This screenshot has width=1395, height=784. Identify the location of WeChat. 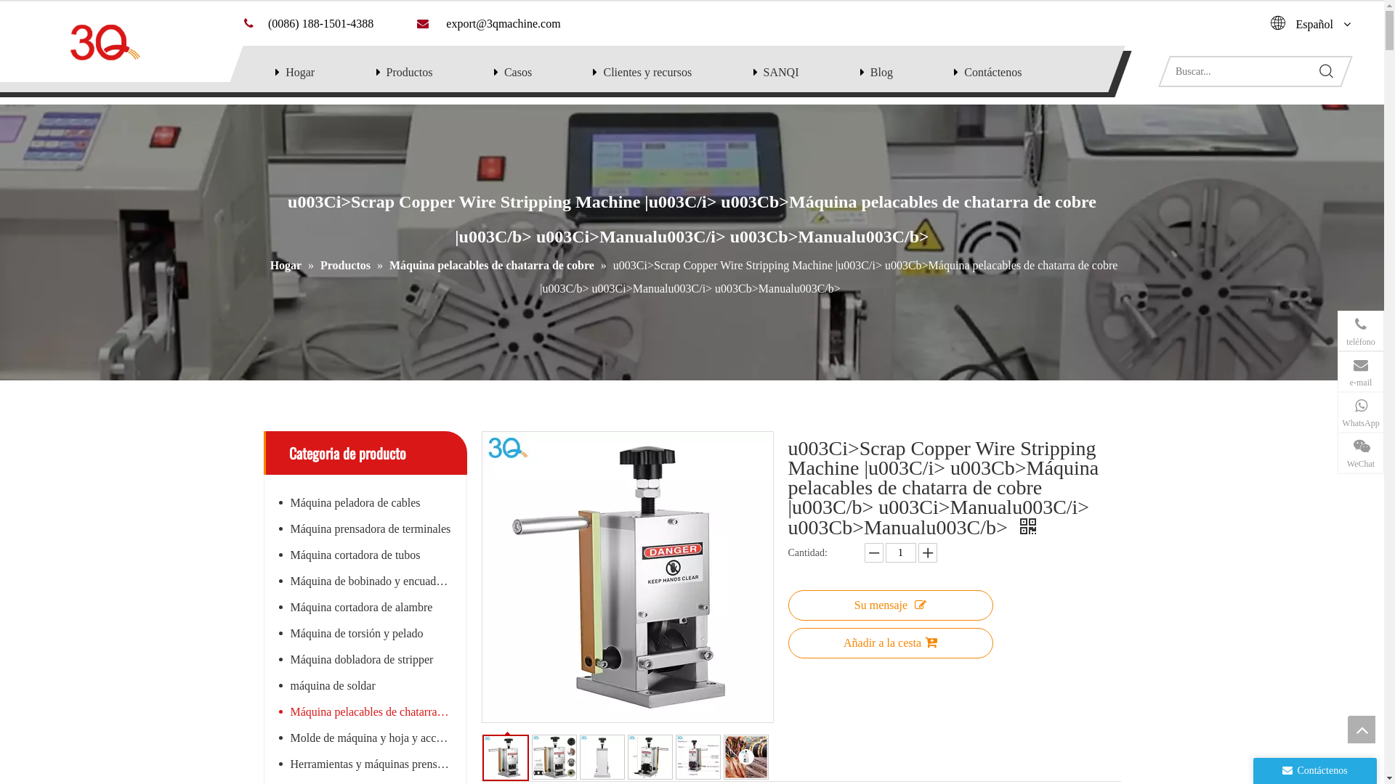
(1361, 453).